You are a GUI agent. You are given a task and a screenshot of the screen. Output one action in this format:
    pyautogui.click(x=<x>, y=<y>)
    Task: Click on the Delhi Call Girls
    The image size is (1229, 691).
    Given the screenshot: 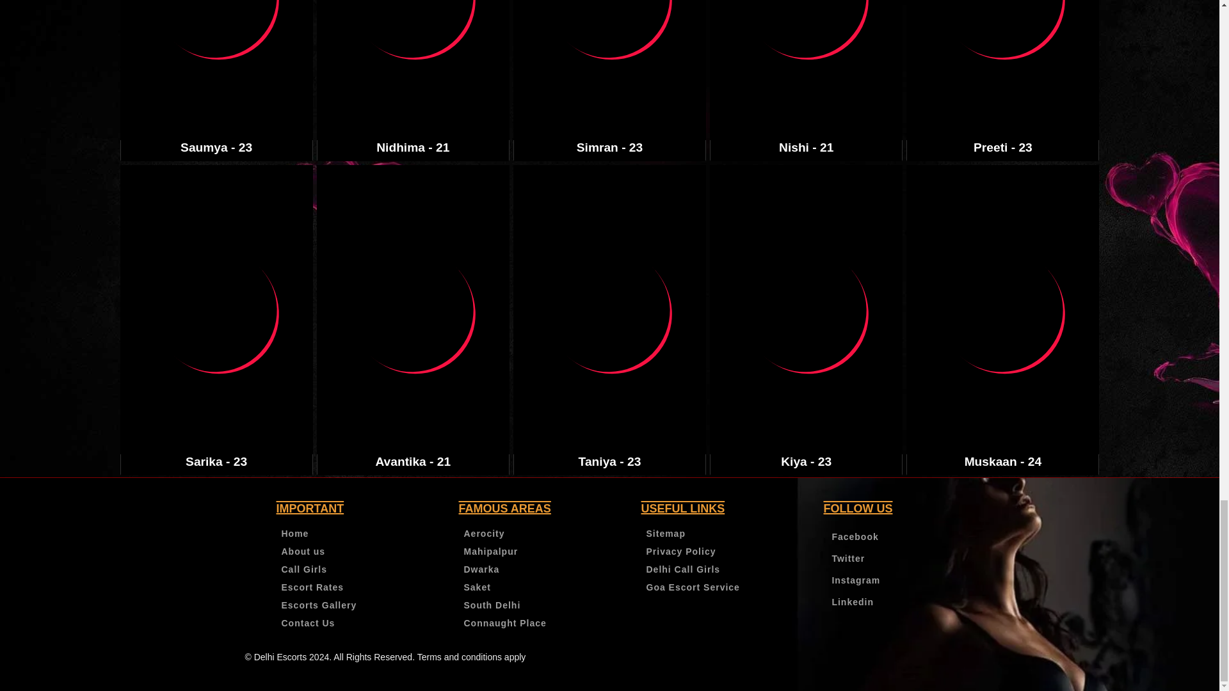 What is the action you would take?
    pyautogui.click(x=684, y=569)
    